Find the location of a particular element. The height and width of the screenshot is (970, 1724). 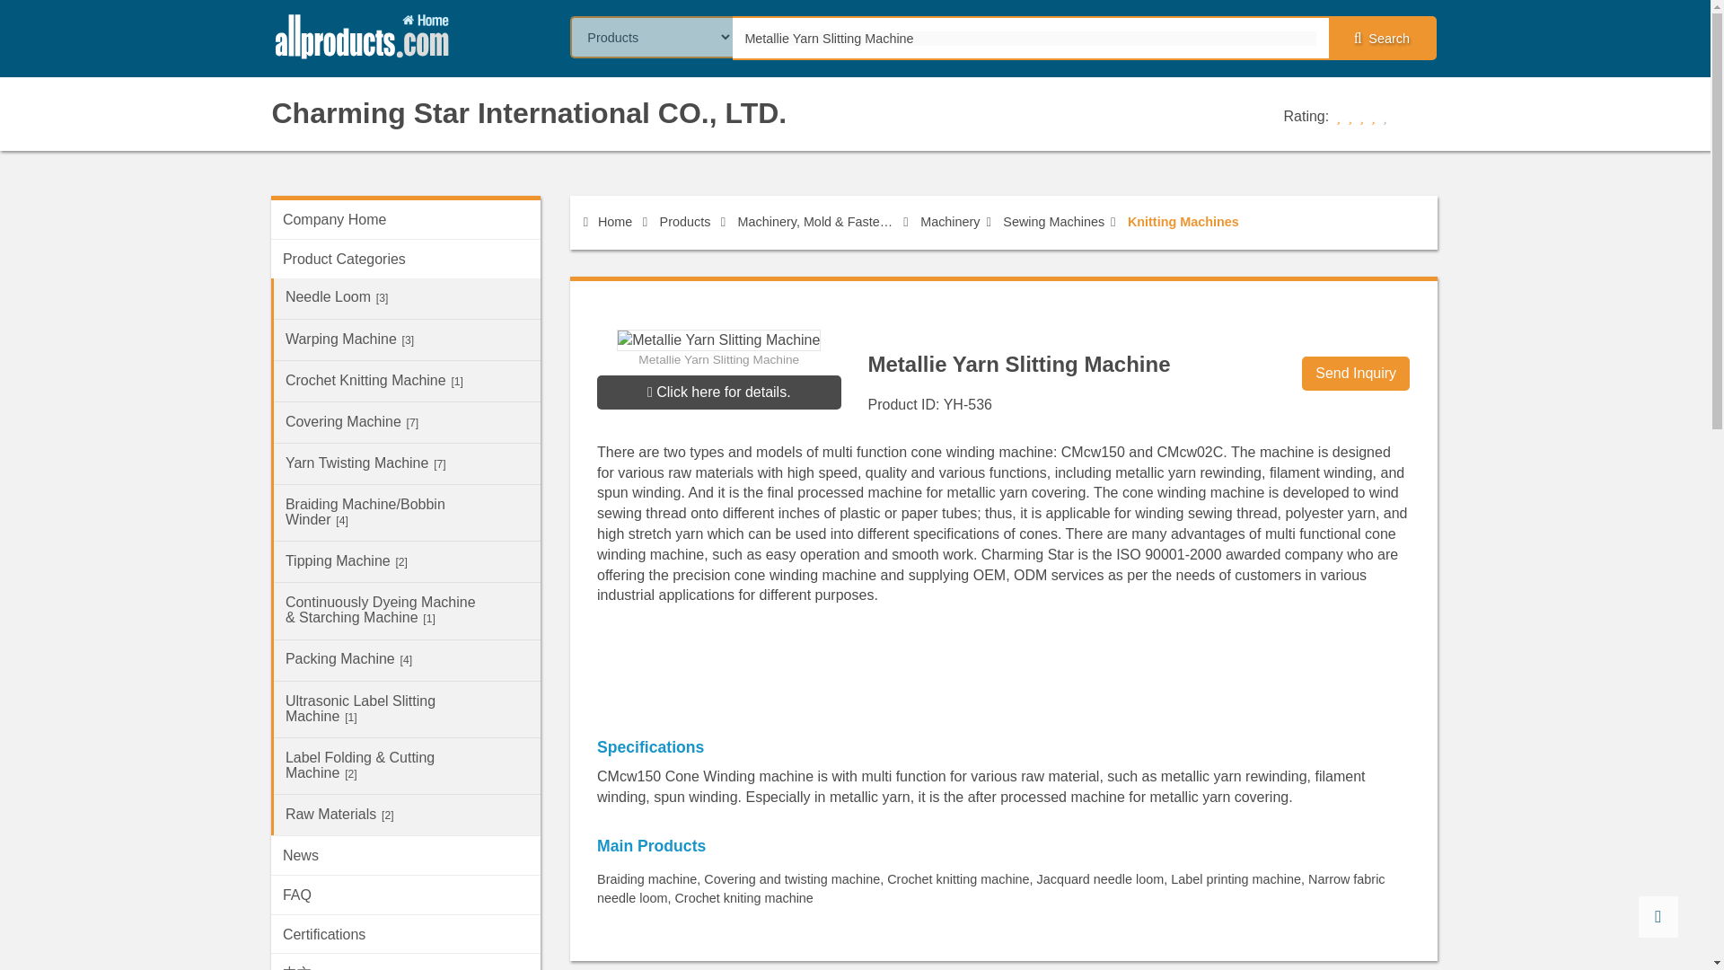

Warping Machine is located at coordinates (408, 339).